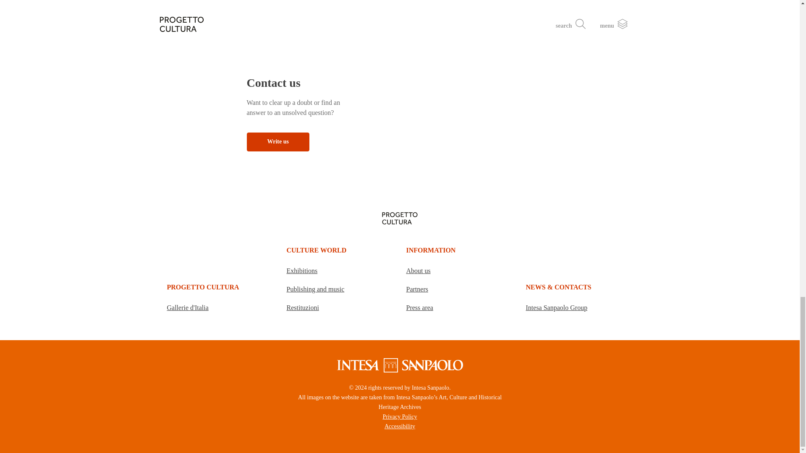  Describe the element at coordinates (306, 307) in the screenshot. I see `Restituzioni` at that location.